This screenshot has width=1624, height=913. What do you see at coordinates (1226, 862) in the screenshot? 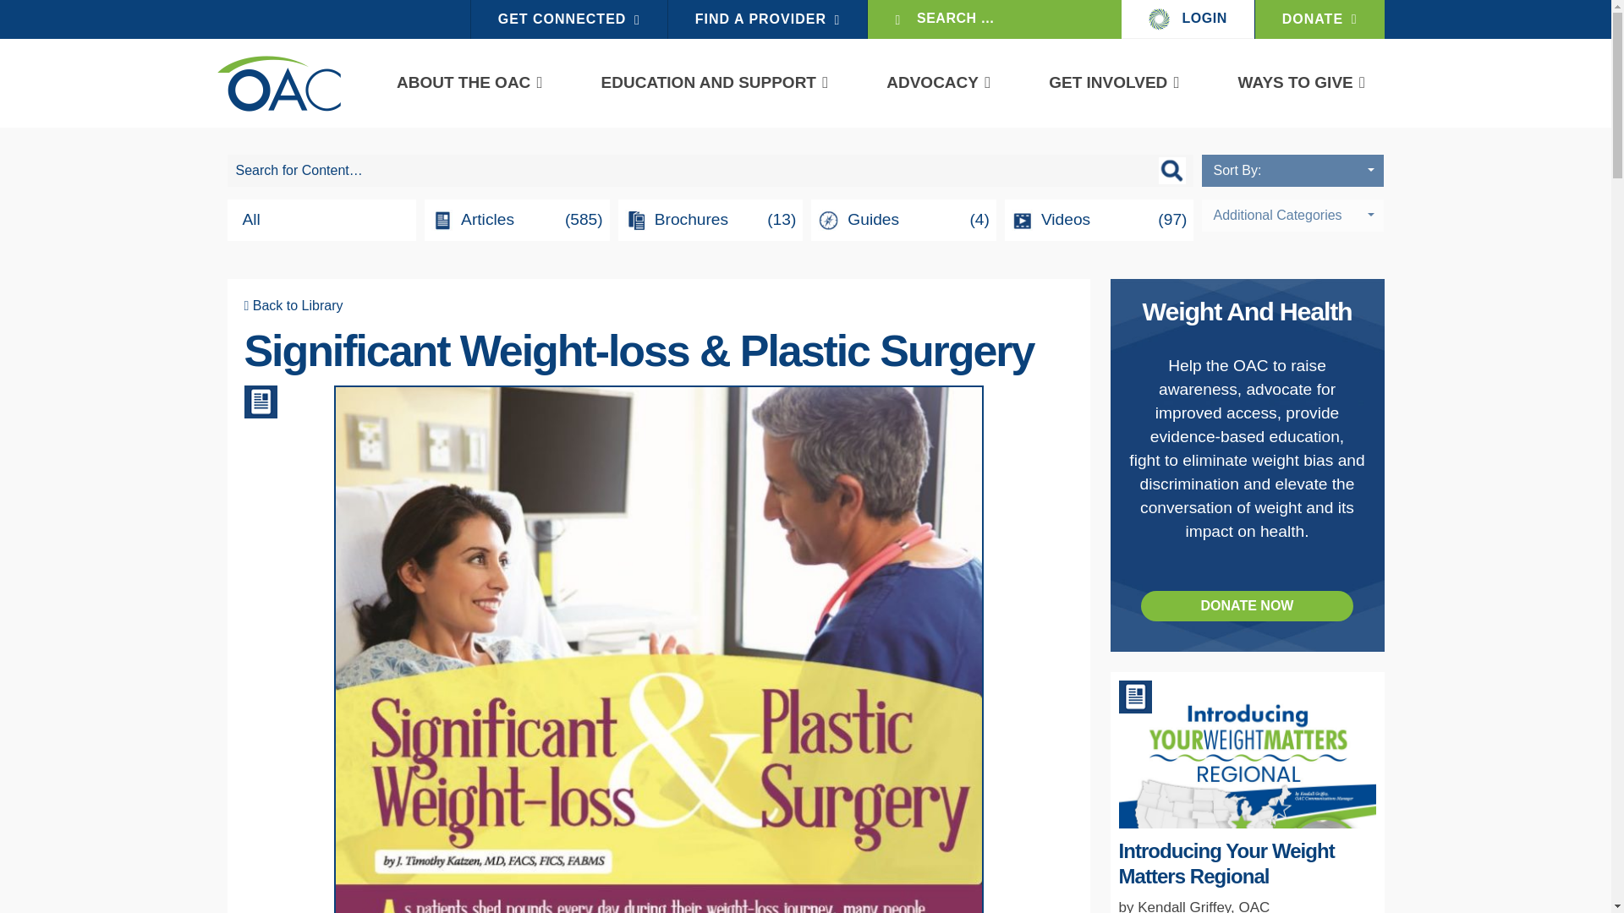
I see `Introducing Your Weight Matters Regional` at bounding box center [1226, 862].